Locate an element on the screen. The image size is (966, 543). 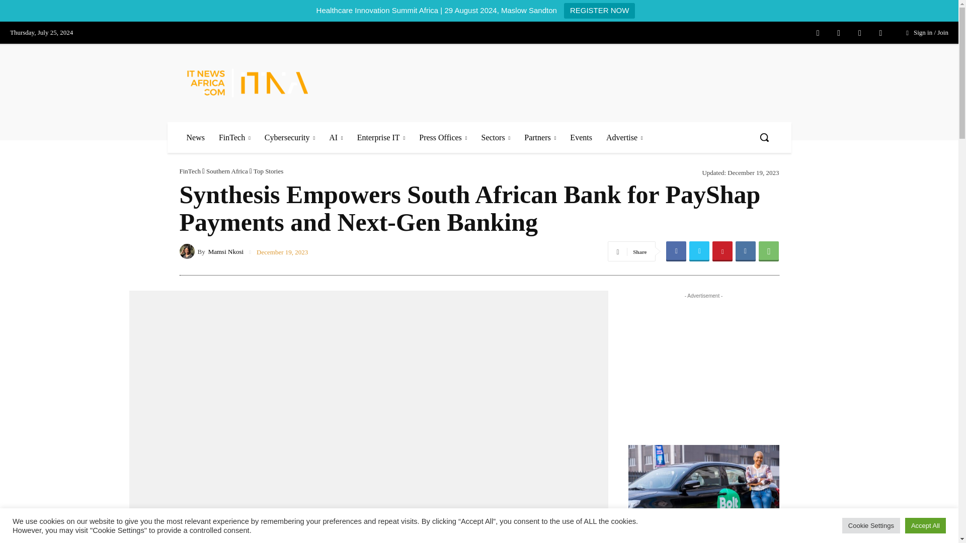
REGISTER NOW is located at coordinates (600, 11).